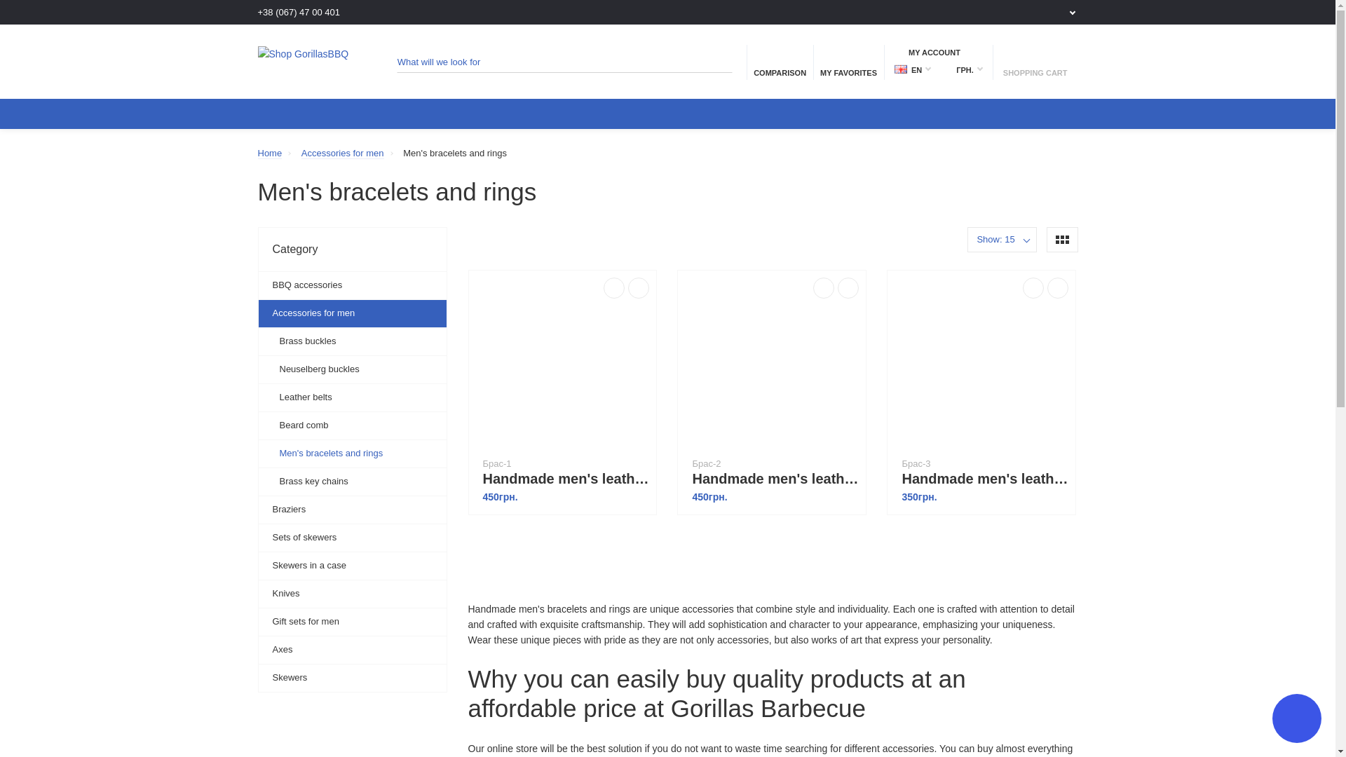  Describe the element at coordinates (1035, 62) in the screenshot. I see `SHOPPING CART` at that location.